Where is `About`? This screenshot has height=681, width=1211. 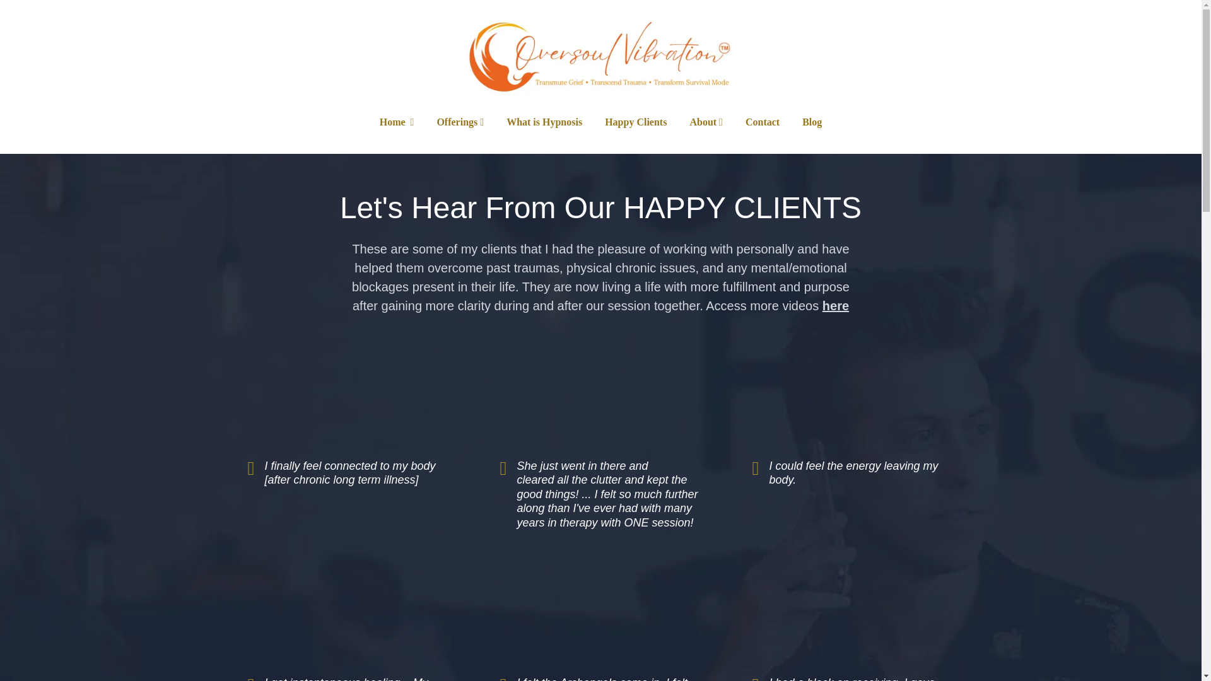
About is located at coordinates (703, 122).